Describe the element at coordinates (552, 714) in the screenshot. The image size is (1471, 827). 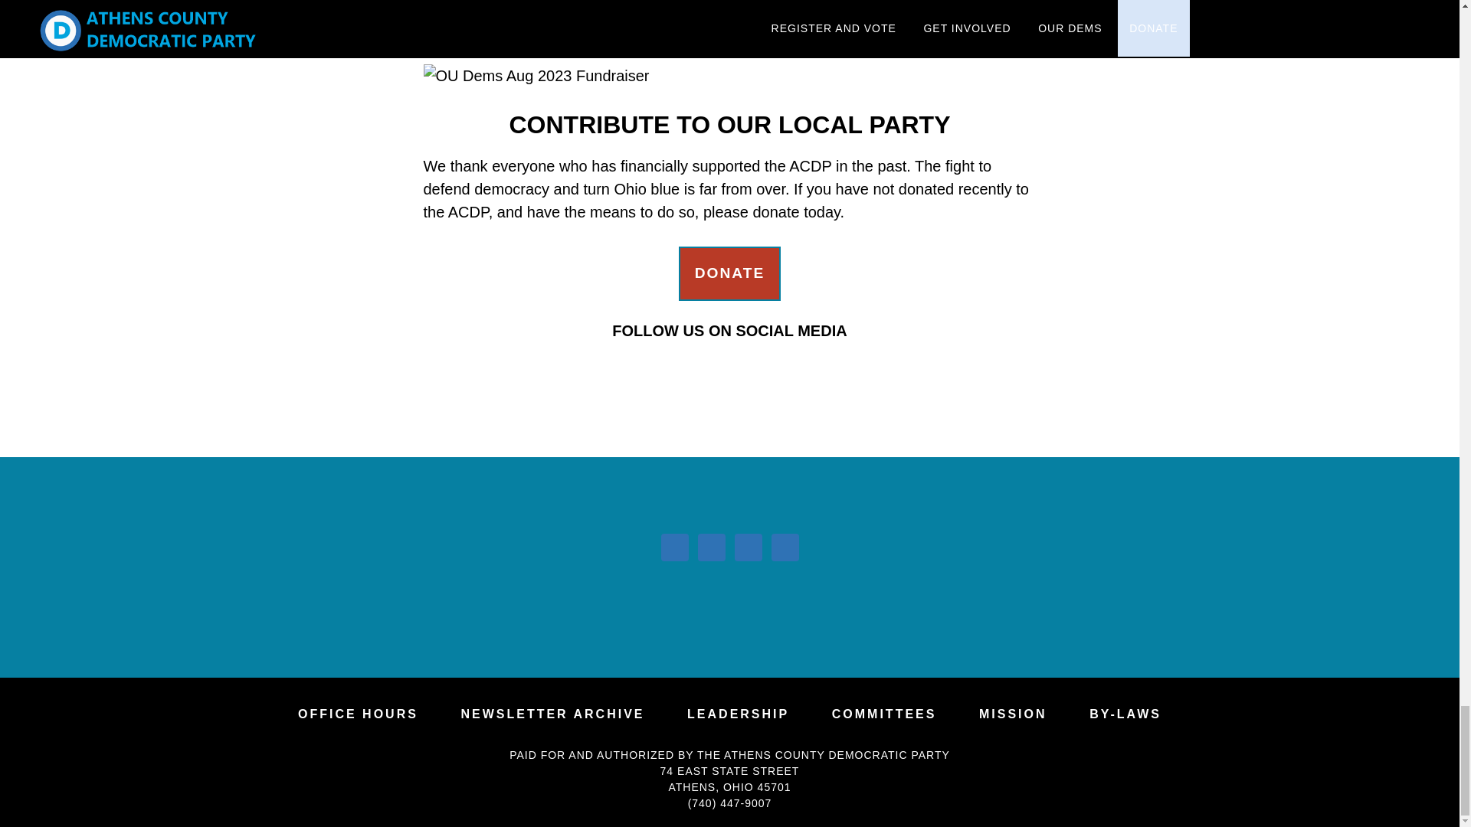
I see `NEWSLETTER ARCHIVE` at that location.